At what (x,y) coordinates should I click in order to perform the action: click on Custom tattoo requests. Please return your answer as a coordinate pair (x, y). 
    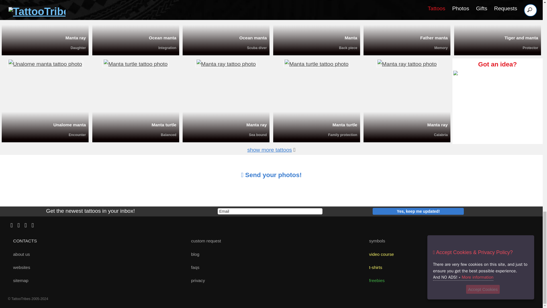
    Looking at the image, I should click on (203, 241).